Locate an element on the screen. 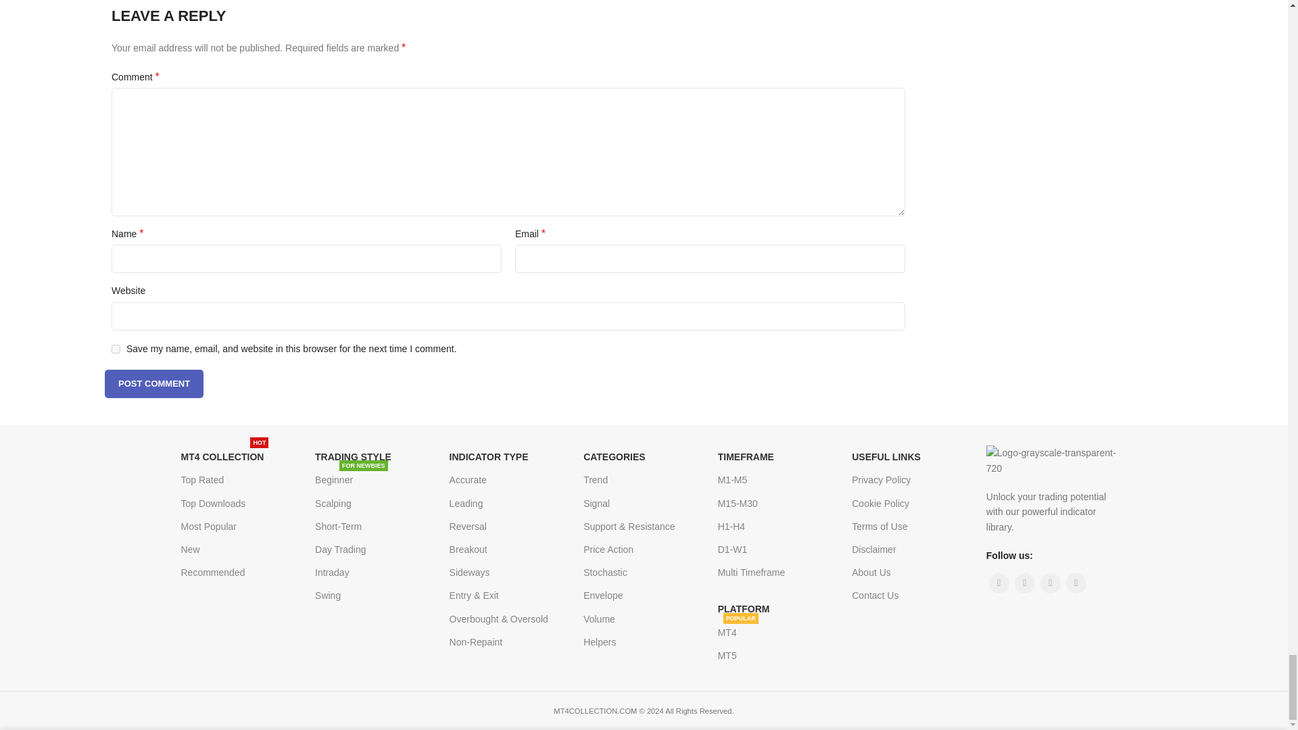  Logo-grayscale-transparent-720 is located at coordinates (1053, 460).